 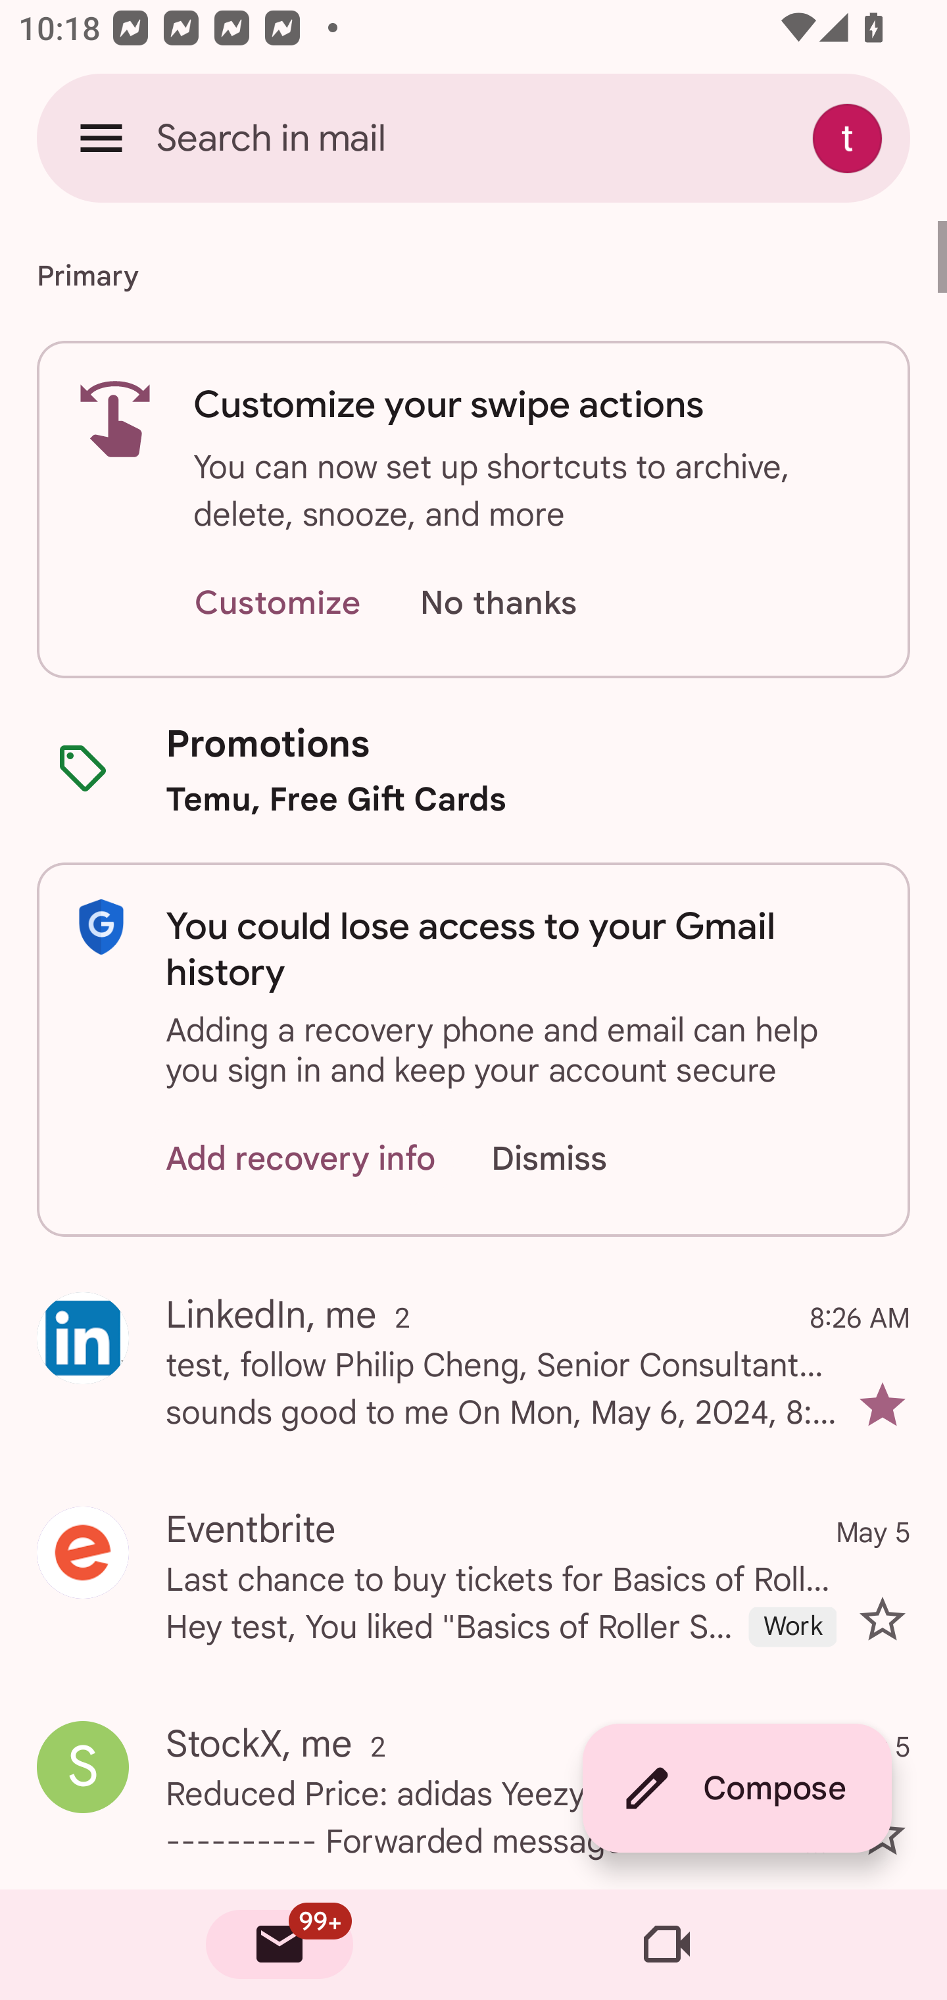 What do you see at coordinates (498, 604) in the screenshot?
I see `No thanks` at bounding box center [498, 604].